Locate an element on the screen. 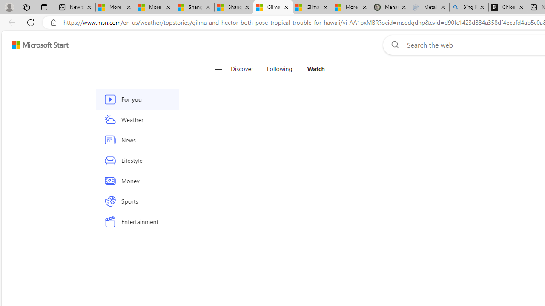  Gilma and Hector both pose tropical trouble for Hawaii is located at coordinates (312, 8).